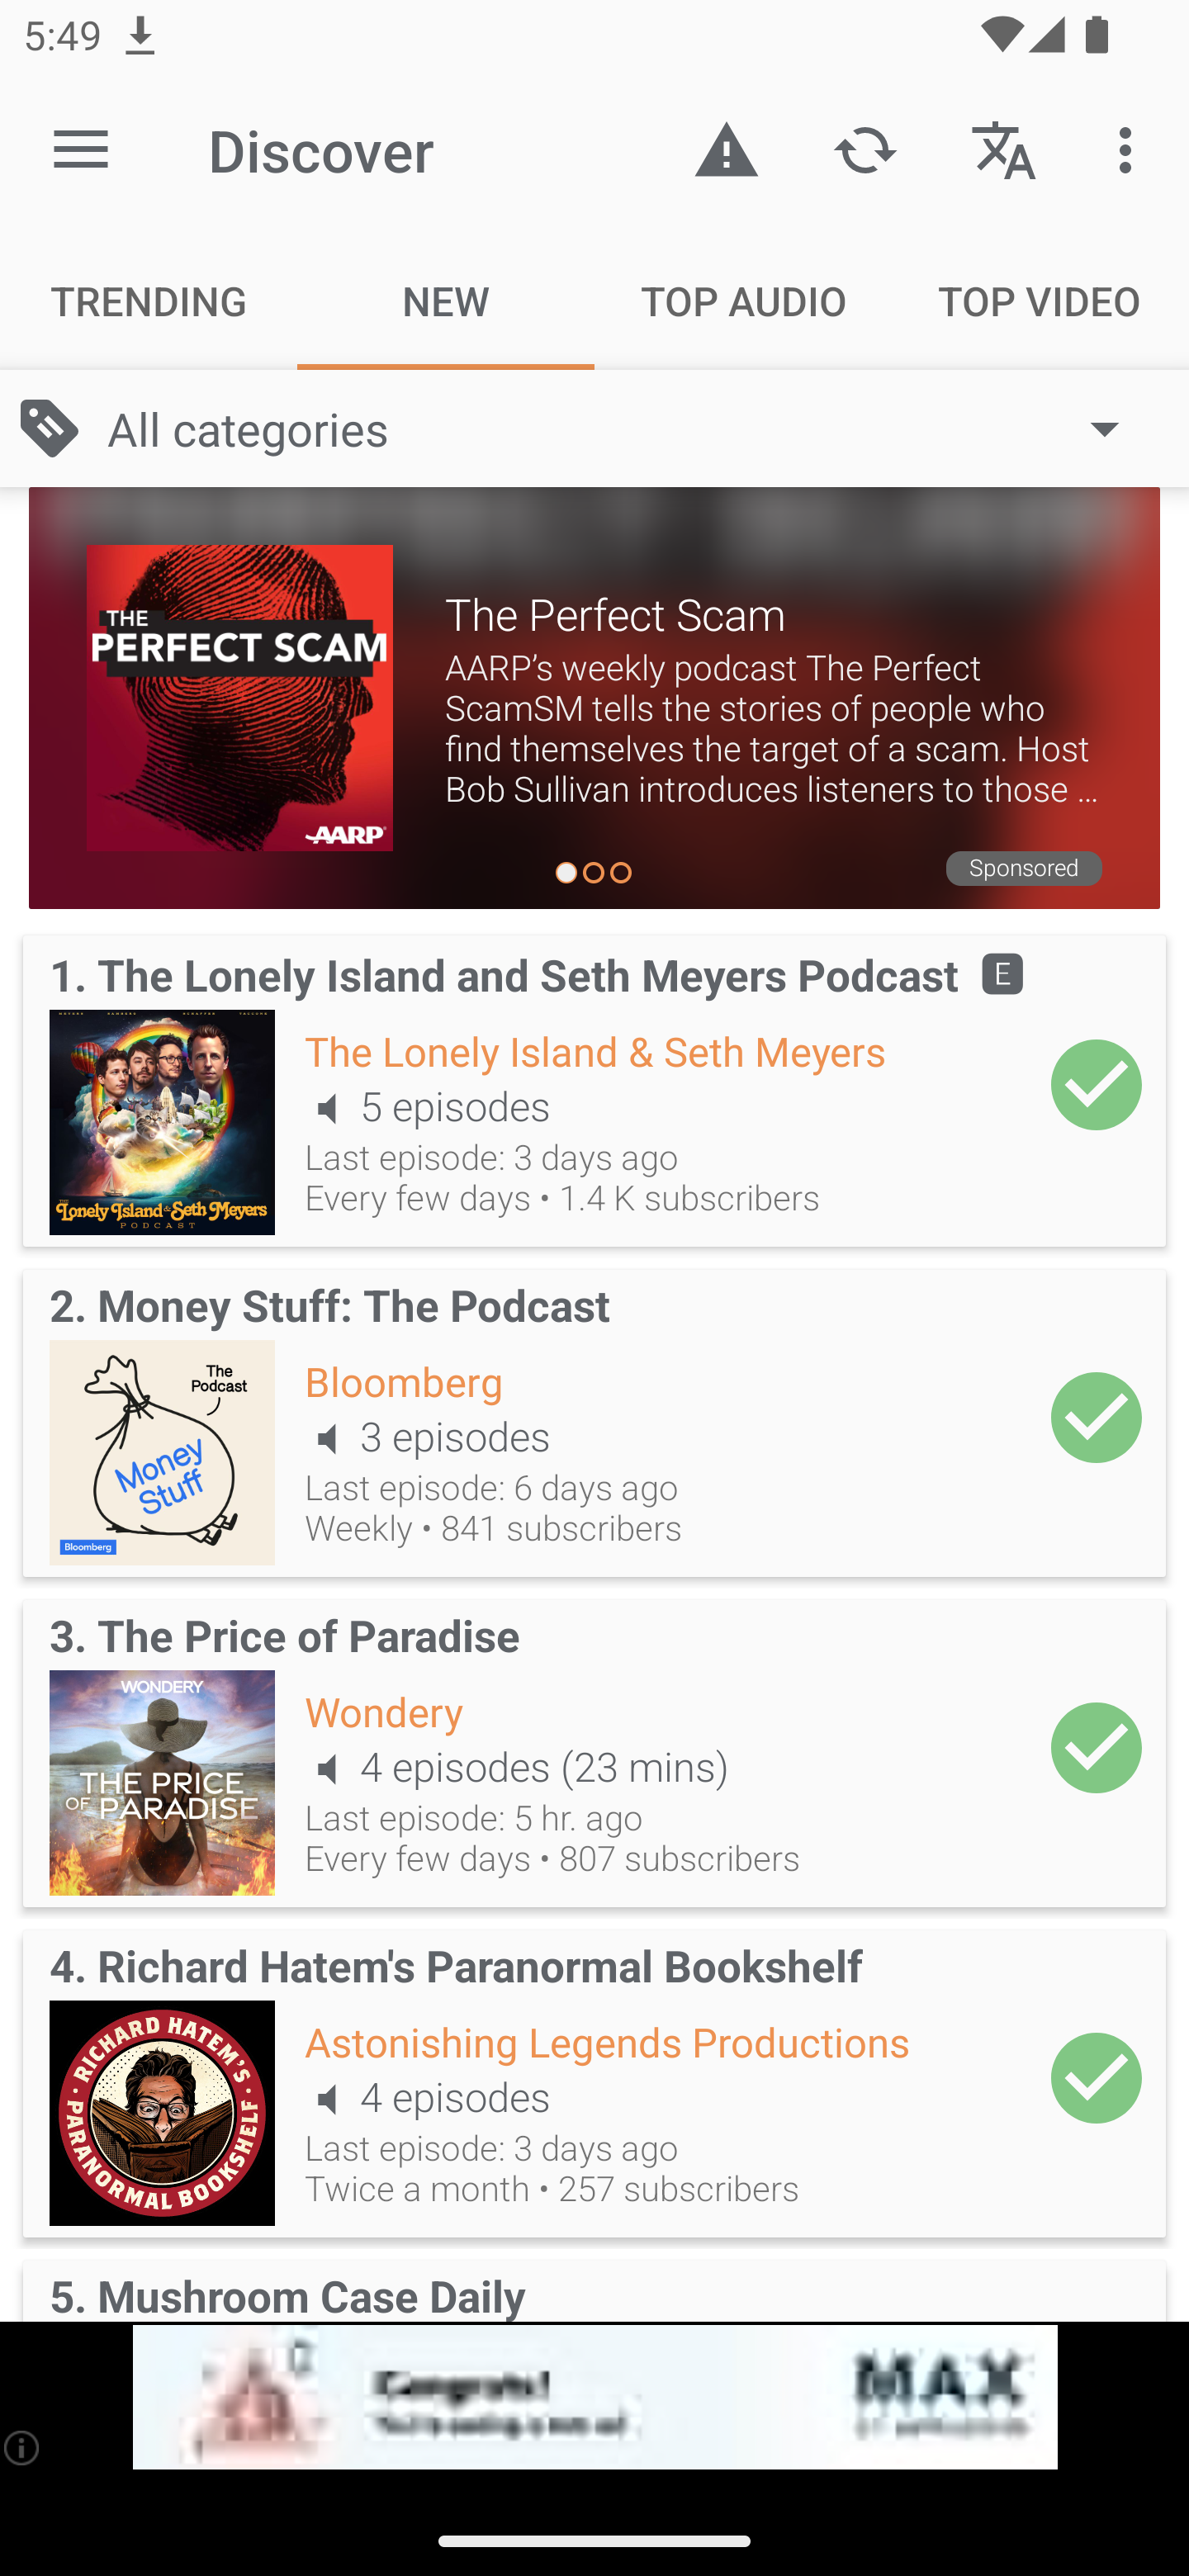 The height and width of the screenshot is (2576, 1189). I want to click on Open navigation sidebar, so click(81, 150).